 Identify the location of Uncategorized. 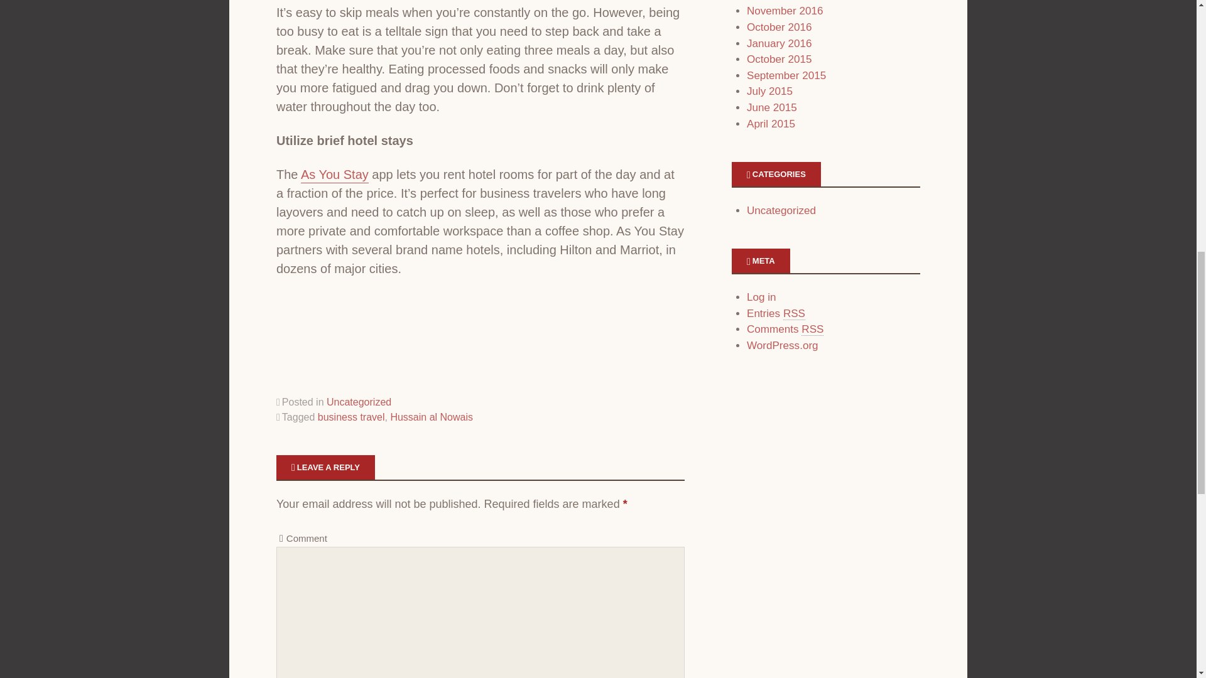
(359, 402).